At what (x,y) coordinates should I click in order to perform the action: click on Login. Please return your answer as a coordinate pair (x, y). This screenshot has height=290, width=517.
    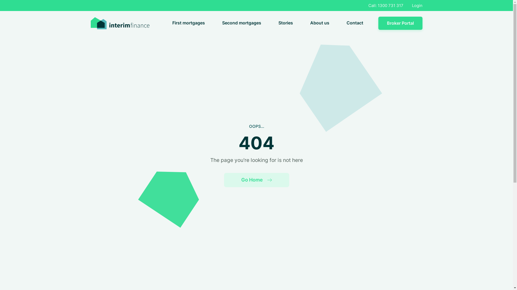
    Looking at the image, I should click on (417, 5).